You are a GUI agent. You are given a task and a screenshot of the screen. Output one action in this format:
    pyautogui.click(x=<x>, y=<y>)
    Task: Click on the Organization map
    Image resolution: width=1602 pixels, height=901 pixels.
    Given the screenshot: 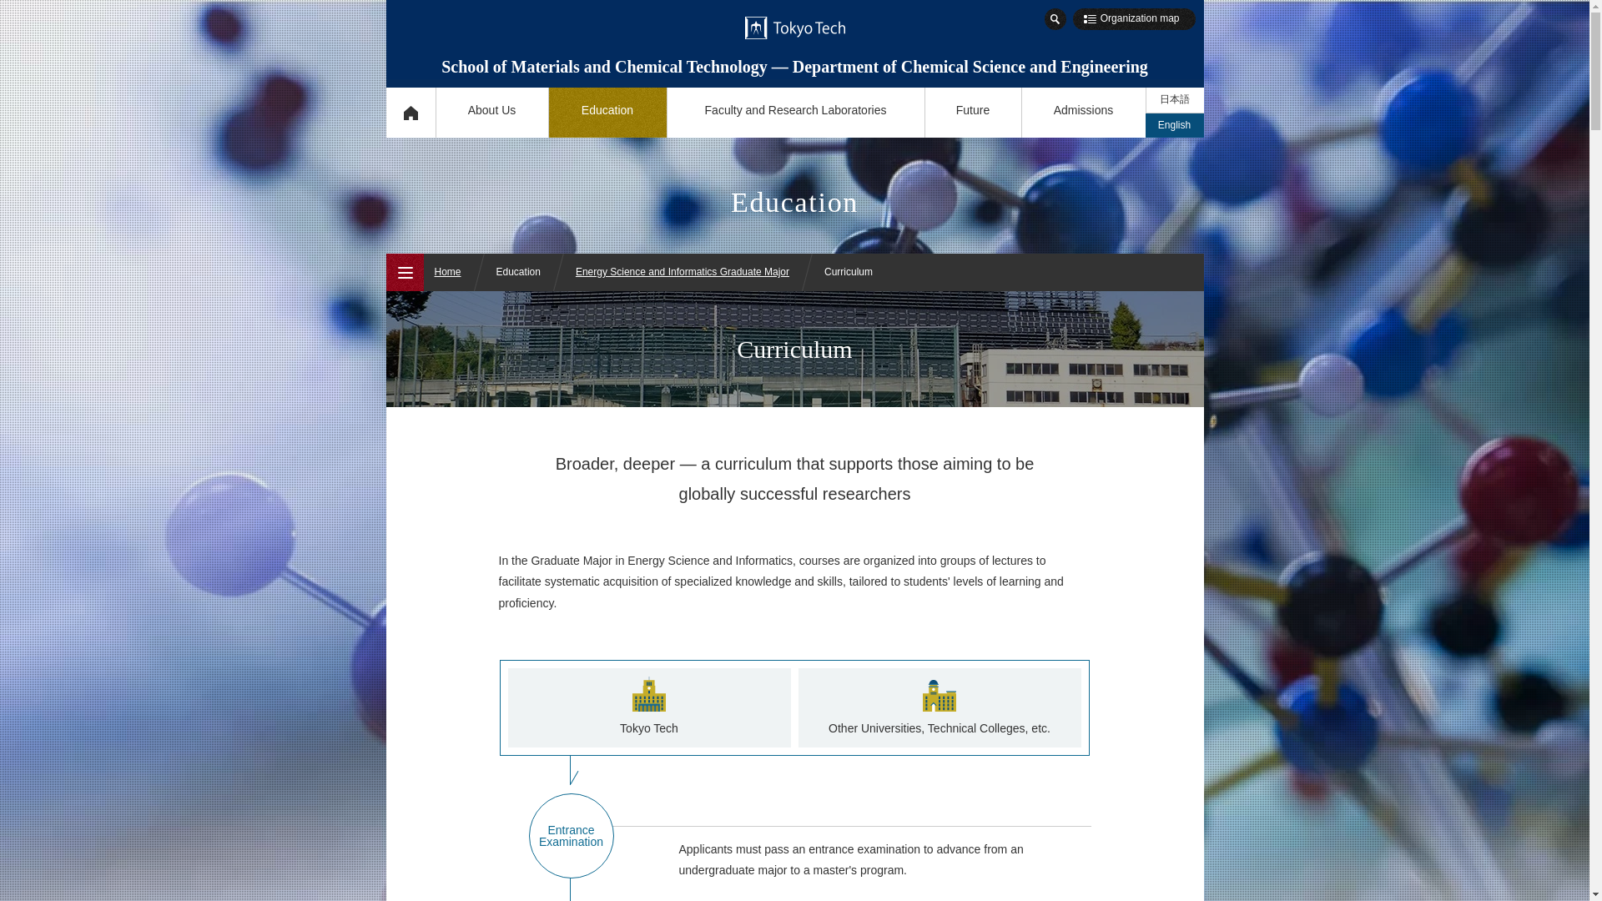 What is the action you would take?
    pyautogui.click(x=1134, y=18)
    